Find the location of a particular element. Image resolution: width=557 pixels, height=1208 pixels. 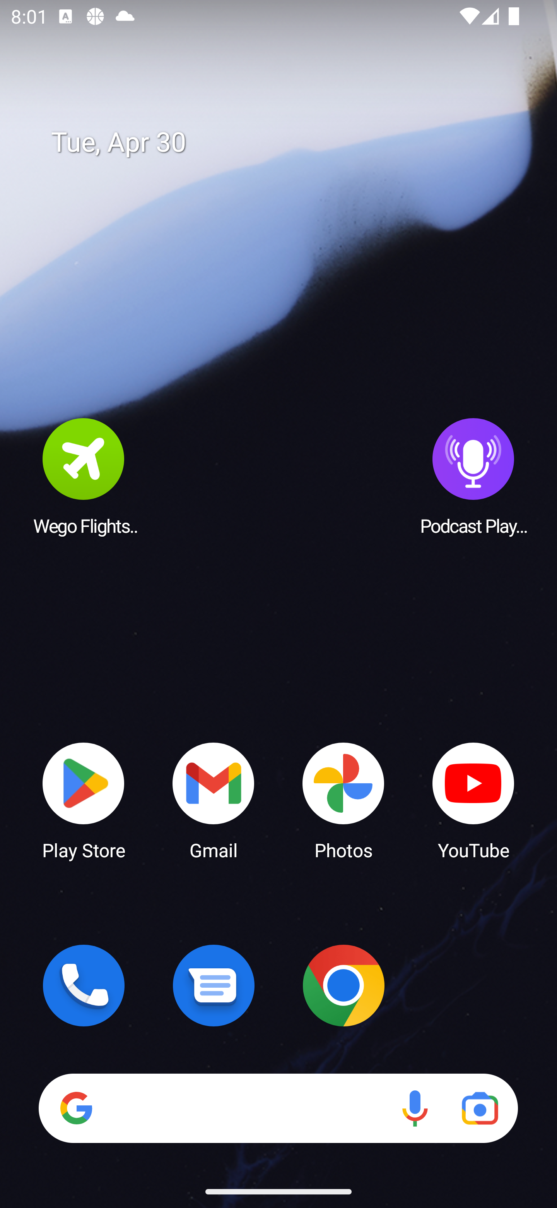

Messages is located at coordinates (214, 985).